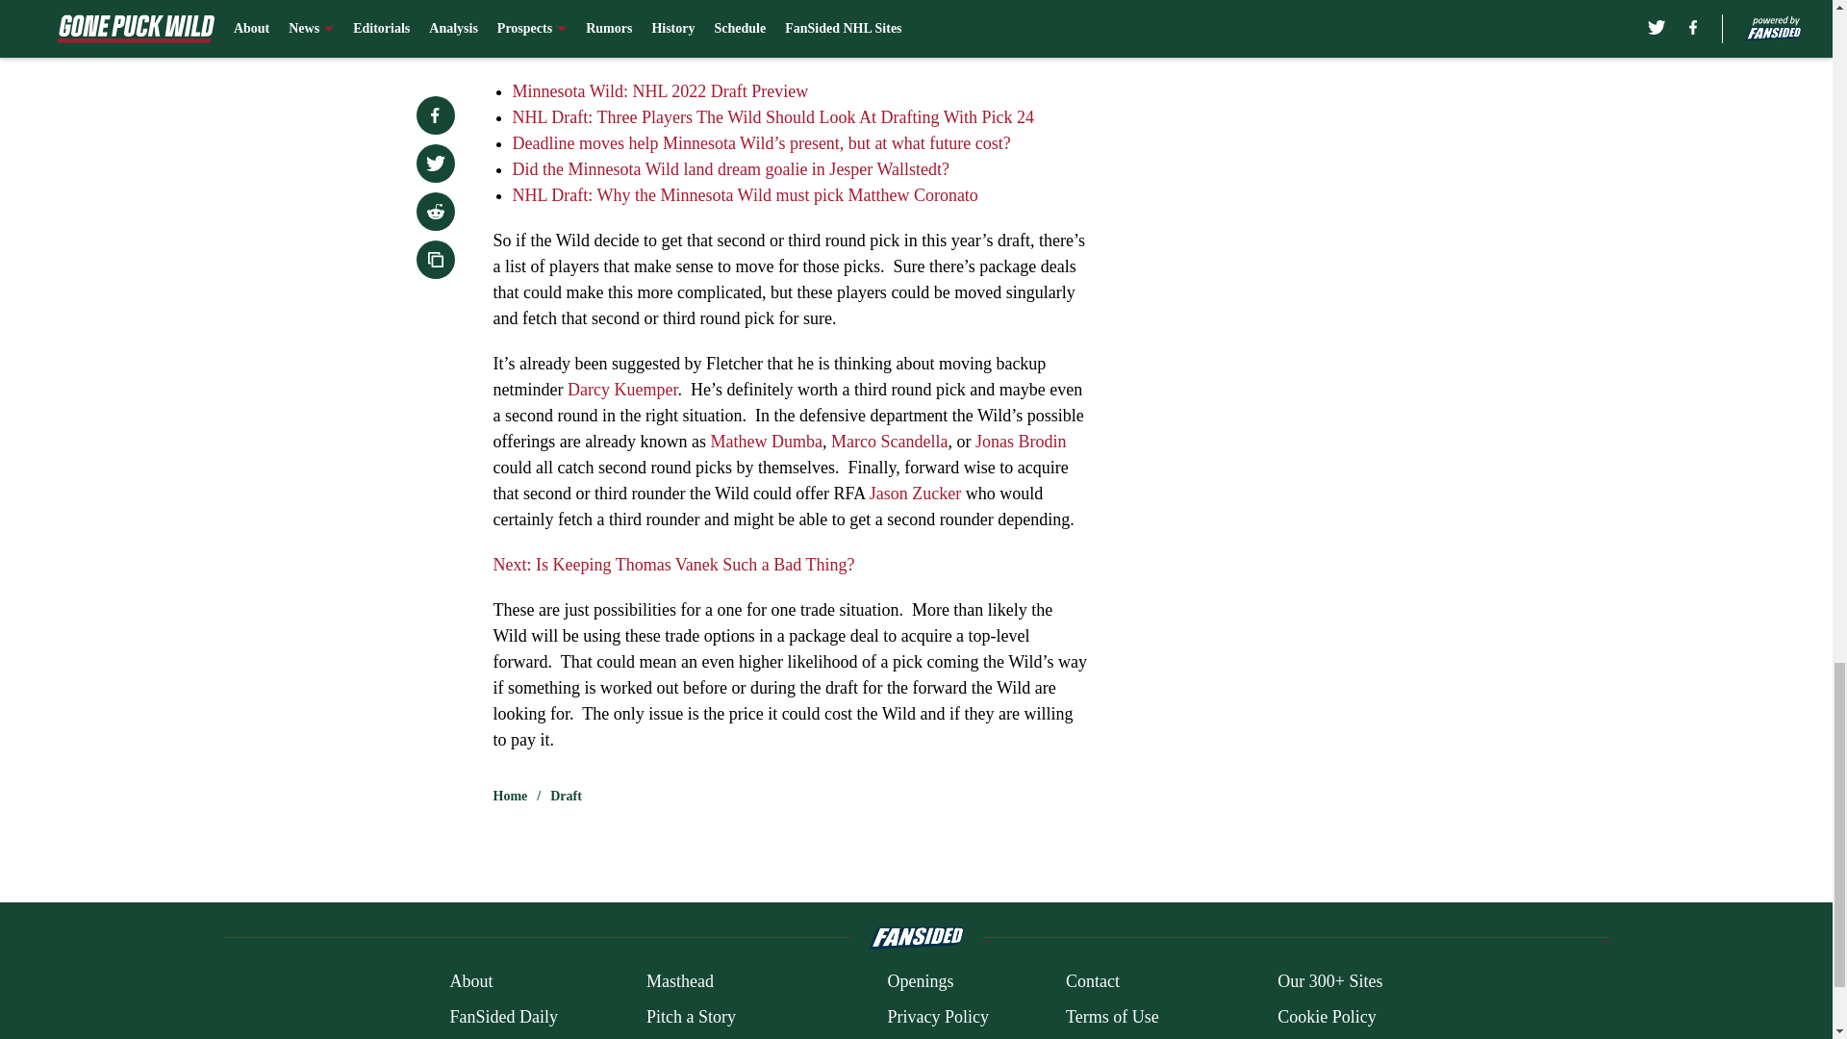 This screenshot has width=1847, height=1039. What do you see at coordinates (744, 194) in the screenshot?
I see `NHL Draft: Why the Minnesota Wild must pick Matthew Coronato` at bounding box center [744, 194].